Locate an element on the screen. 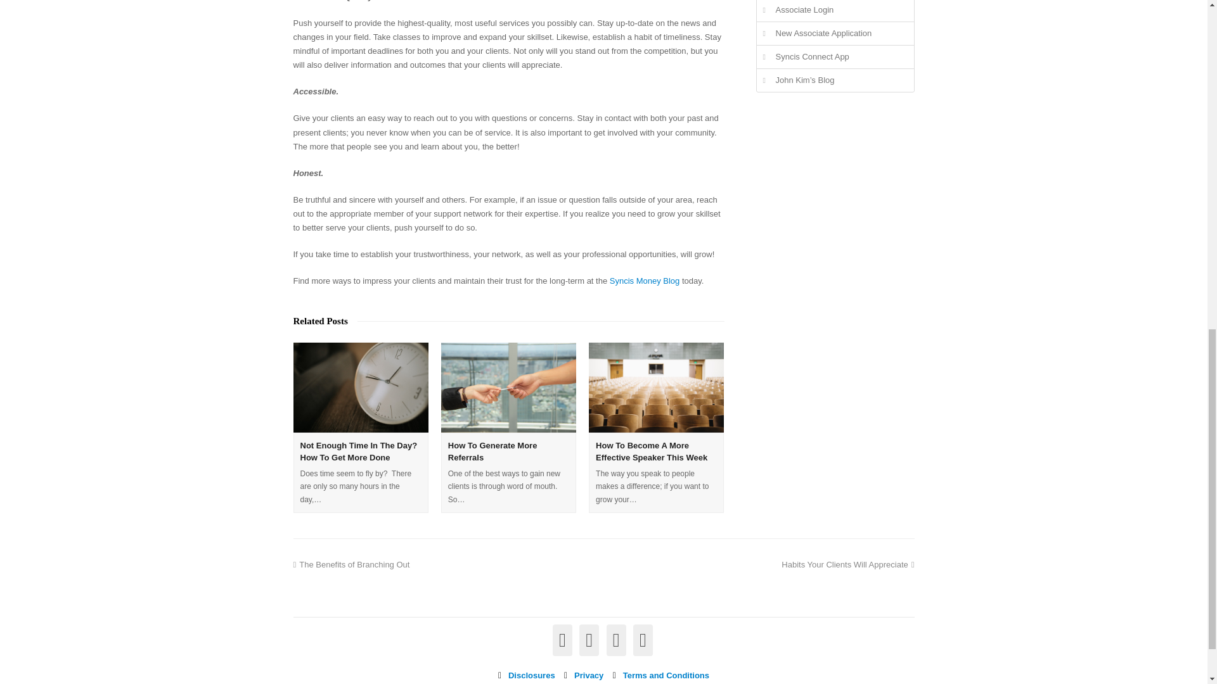 The height and width of the screenshot is (684, 1217). How To Generate More Referrals is located at coordinates (493, 452).